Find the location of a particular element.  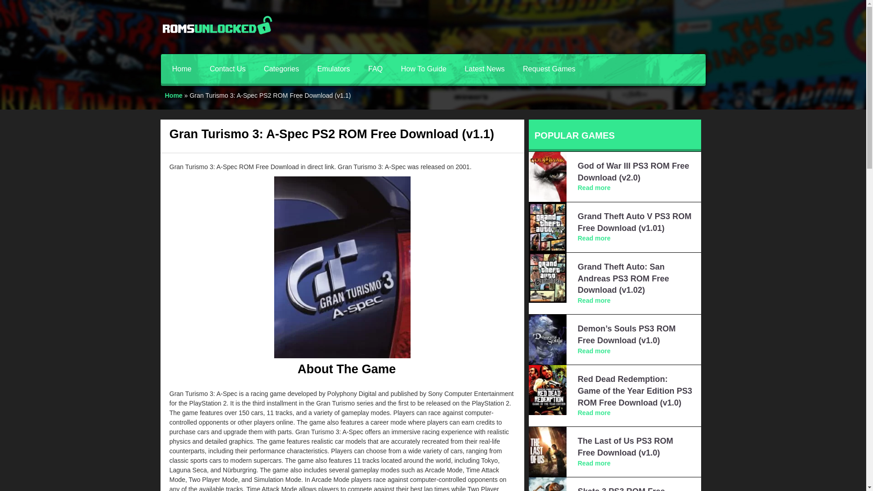

Contact Us is located at coordinates (227, 68).